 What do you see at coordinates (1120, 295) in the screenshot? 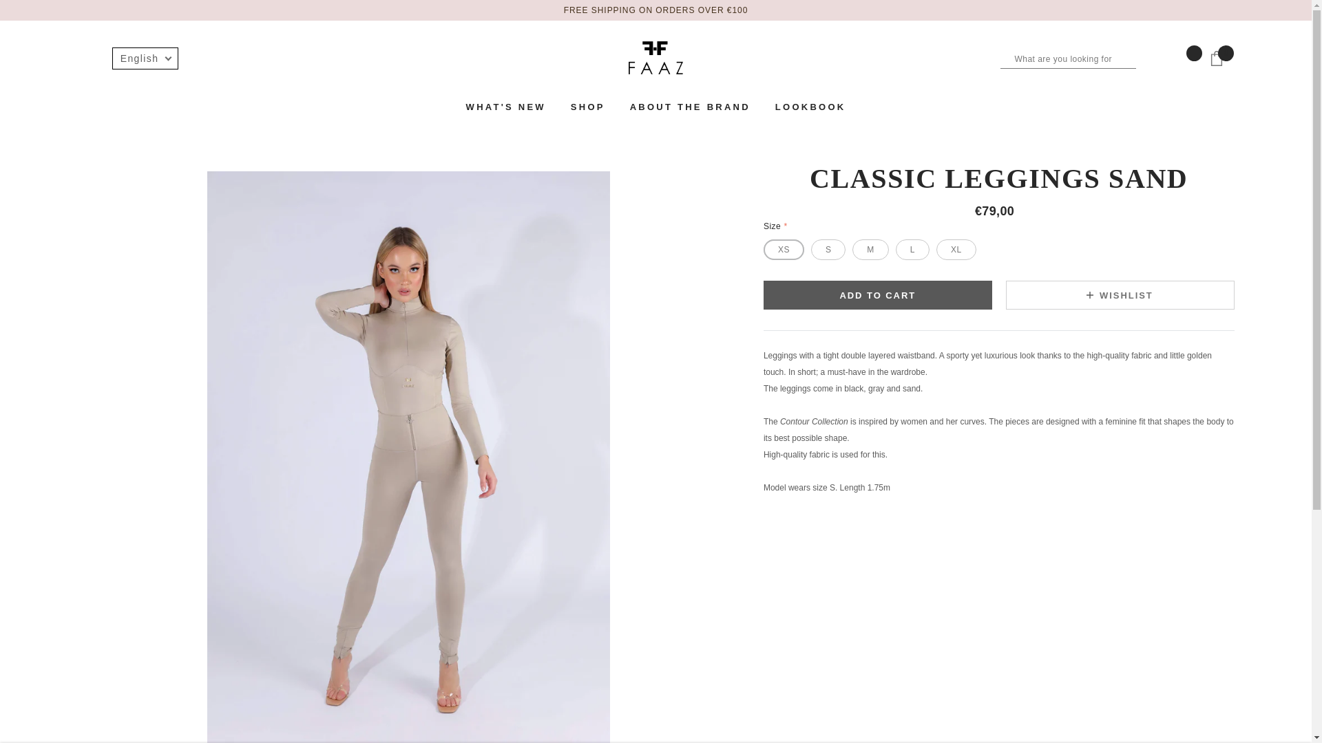
I see `WISHLIST` at bounding box center [1120, 295].